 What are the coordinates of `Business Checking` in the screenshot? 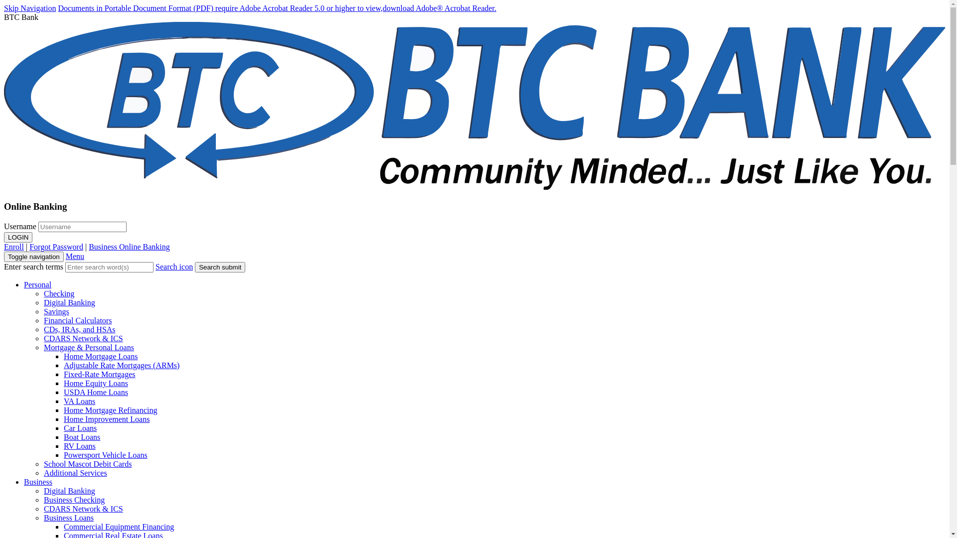 It's located at (74, 500).